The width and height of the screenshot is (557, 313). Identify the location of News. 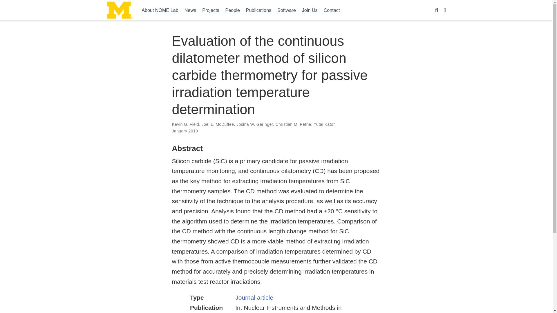
(190, 10).